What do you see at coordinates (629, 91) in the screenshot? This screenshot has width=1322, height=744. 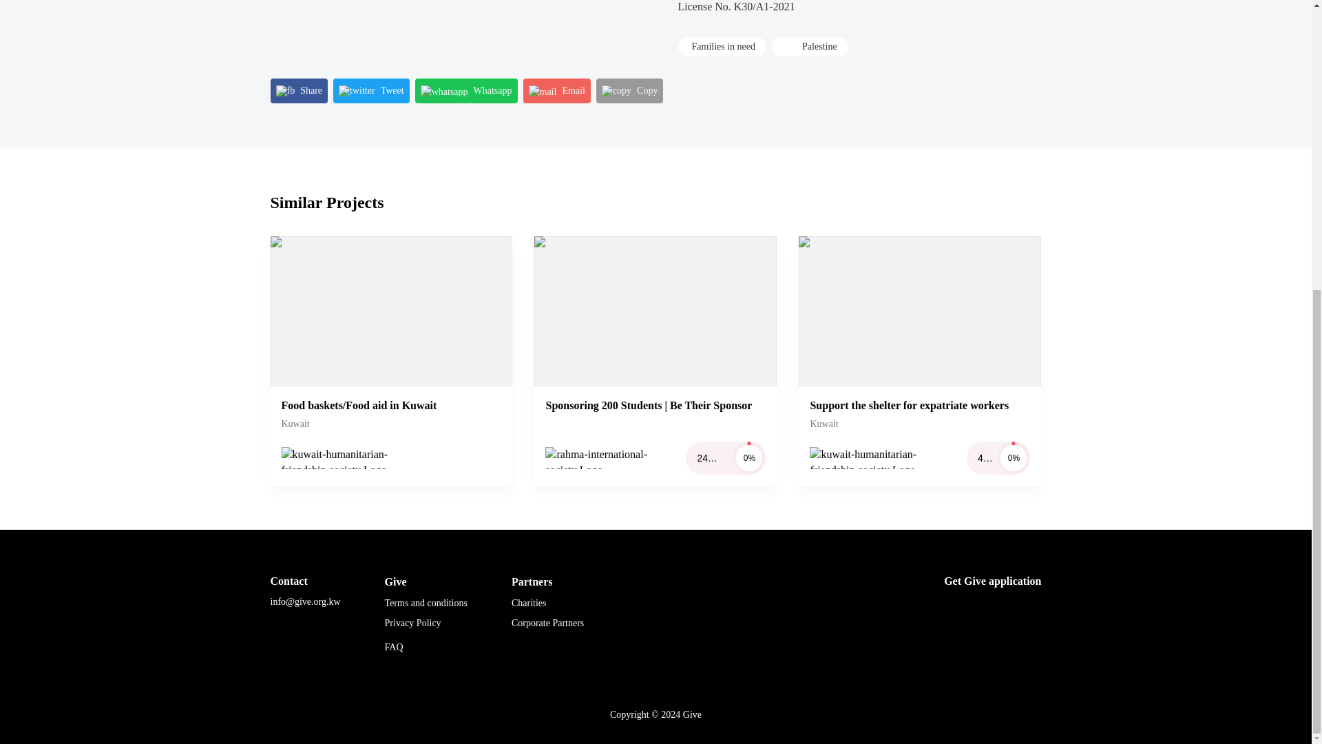 I see `Copy` at bounding box center [629, 91].